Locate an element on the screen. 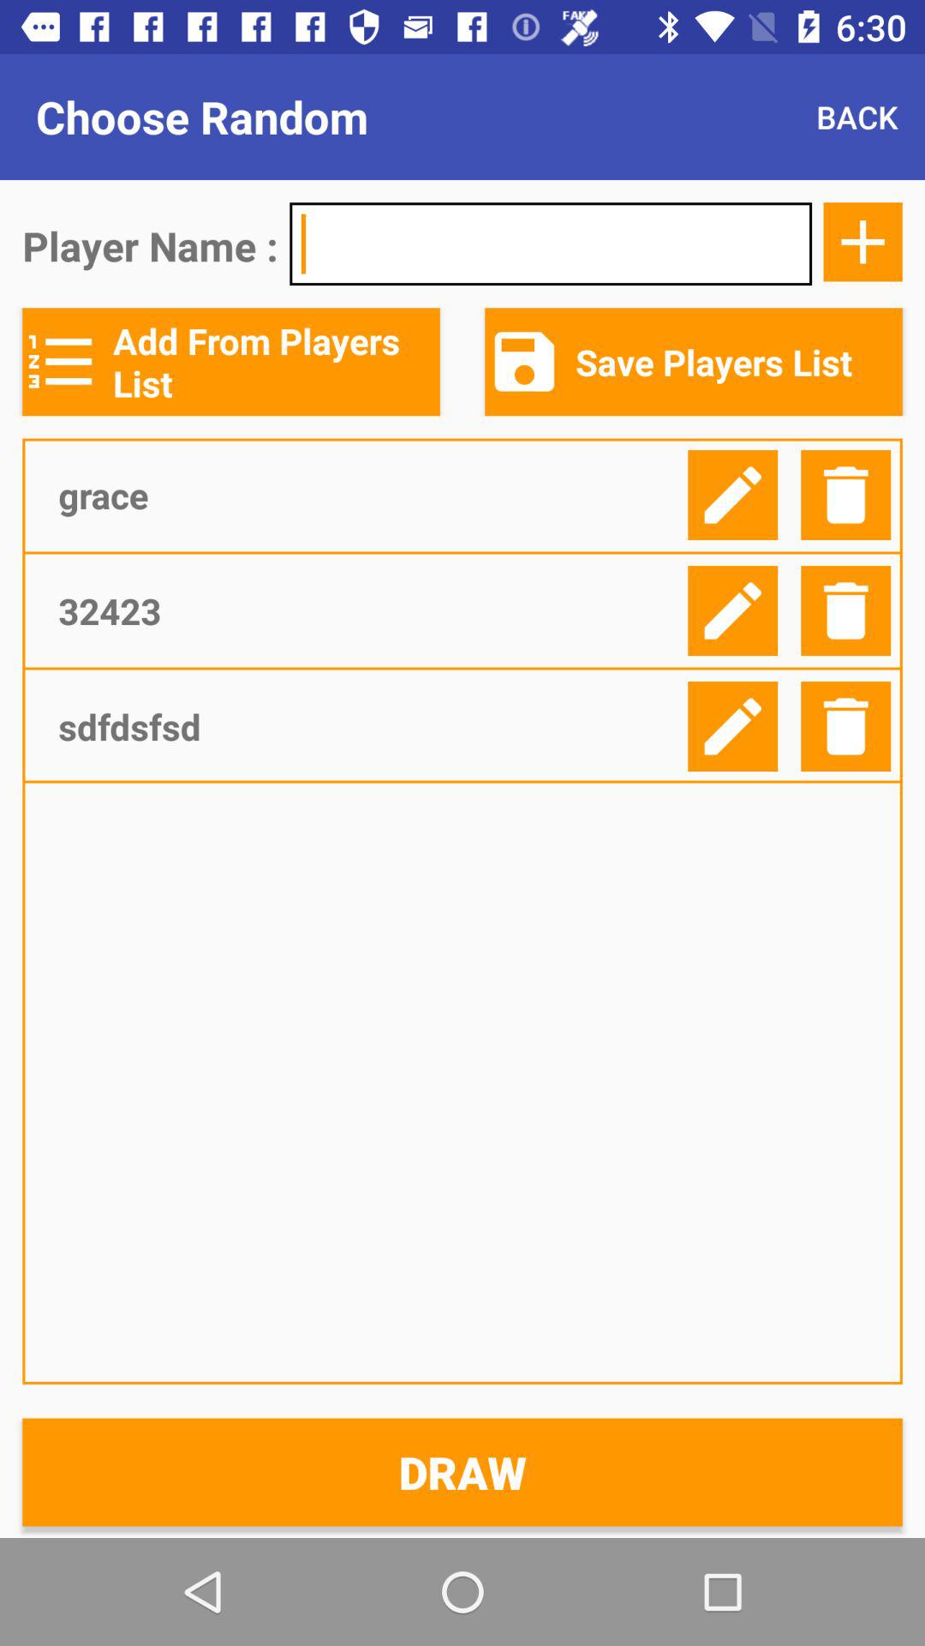 This screenshot has height=1646, width=925. delete grace button is located at coordinates (846, 496).